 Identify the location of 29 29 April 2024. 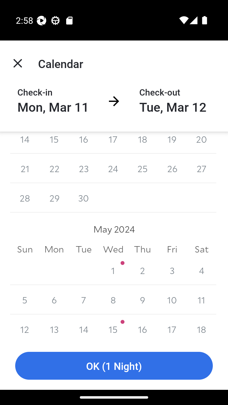
(54, 198).